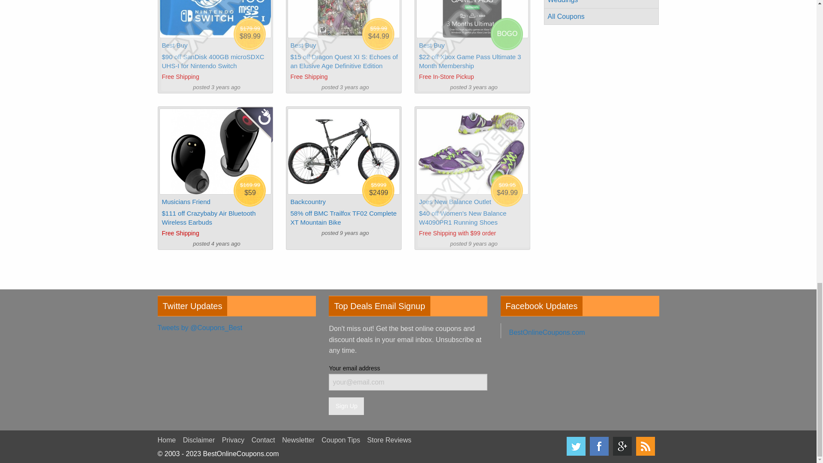 The width and height of the screenshot is (823, 463). Describe the element at coordinates (346, 406) in the screenshot. I see `Sign Up` at that location.